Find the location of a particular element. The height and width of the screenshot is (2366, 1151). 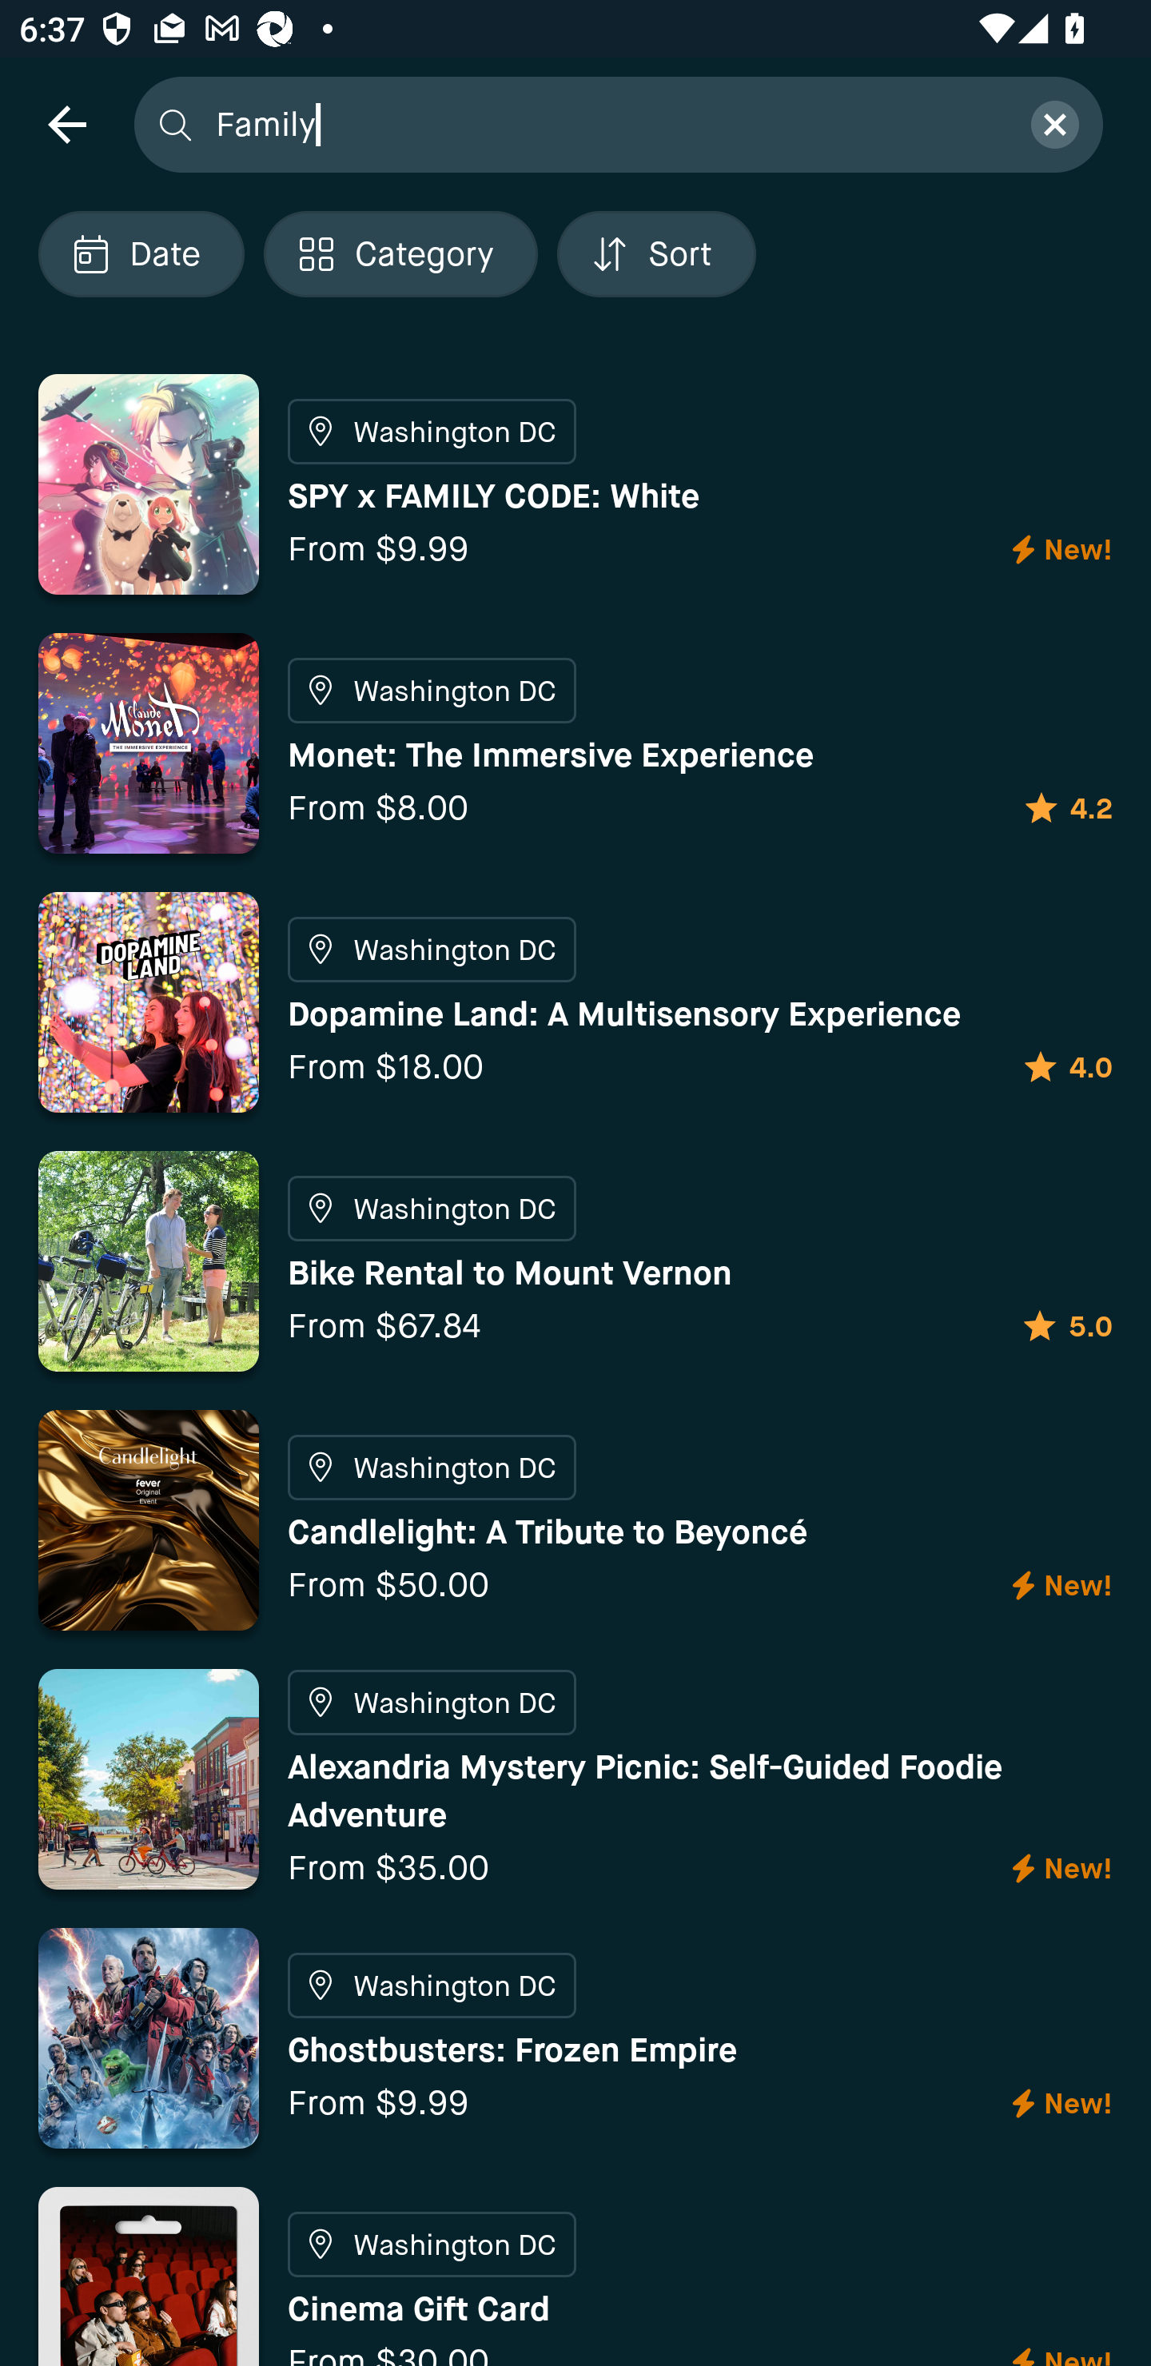

navigation icon is located at coordinates (66, 123).